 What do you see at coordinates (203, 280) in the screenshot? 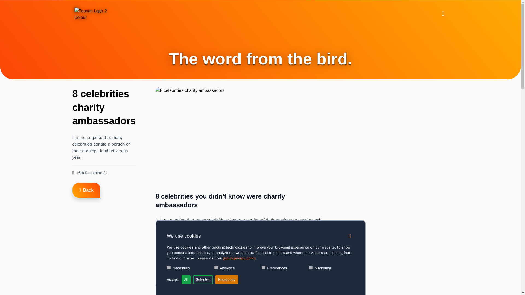
I see `Selected` at bounding box center [203, 280].